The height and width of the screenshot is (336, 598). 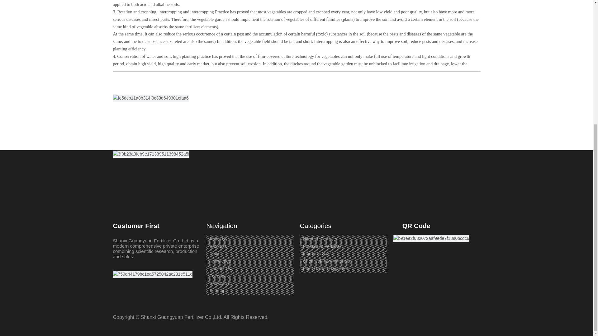 I want to click on Showroom, so click(x=220, y=283).